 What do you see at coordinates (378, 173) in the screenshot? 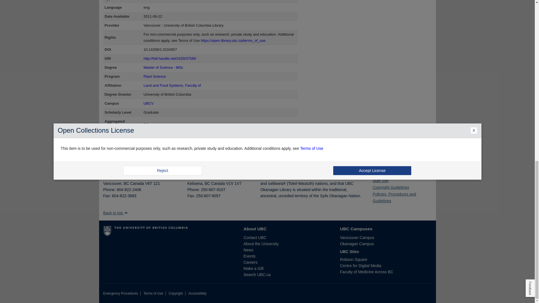
I see `Twitter icon` at bounding box center [378, 173].